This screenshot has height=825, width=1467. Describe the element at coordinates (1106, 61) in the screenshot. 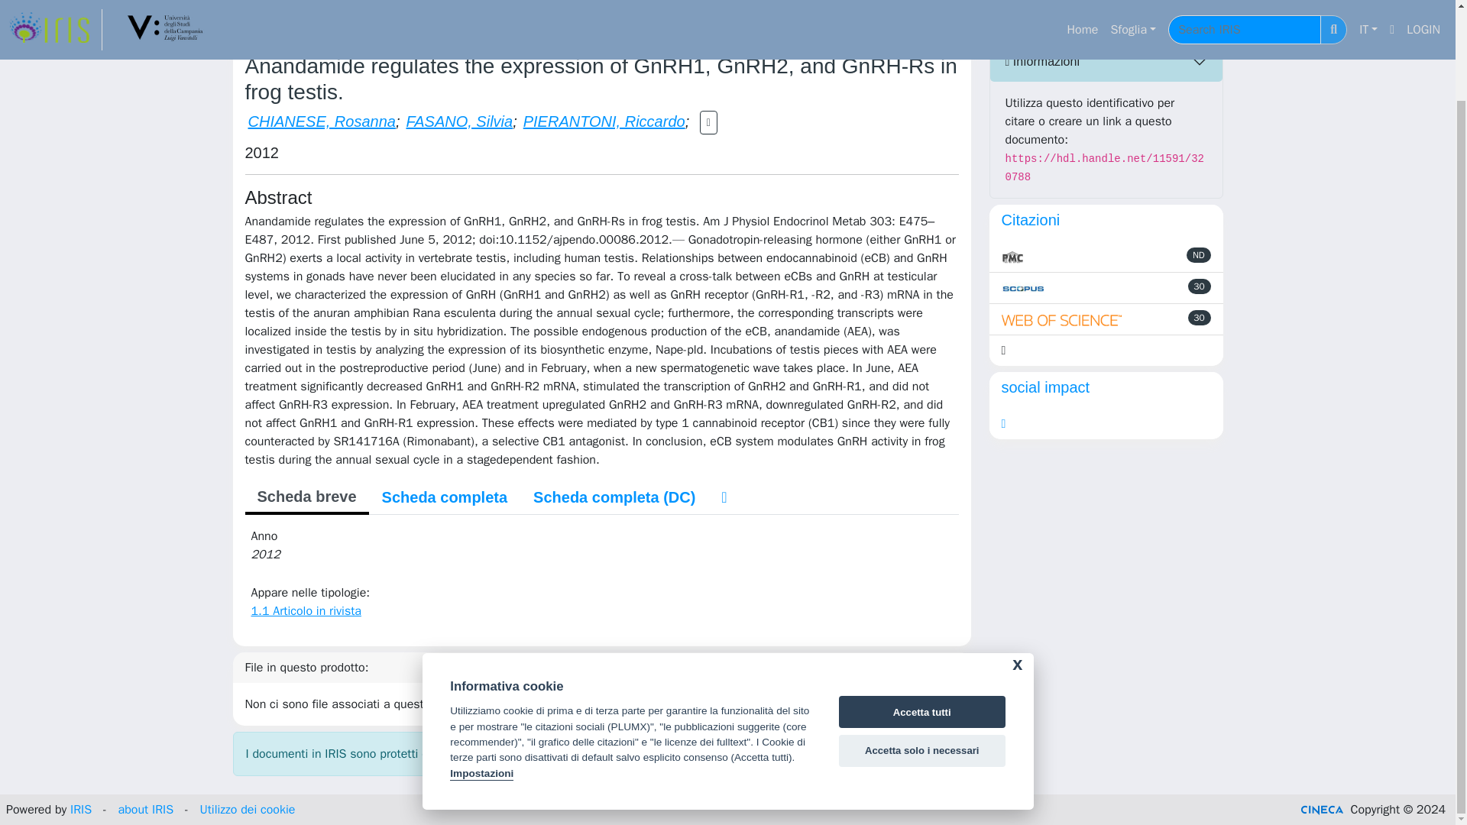

I see ` Informazioni` at that location.